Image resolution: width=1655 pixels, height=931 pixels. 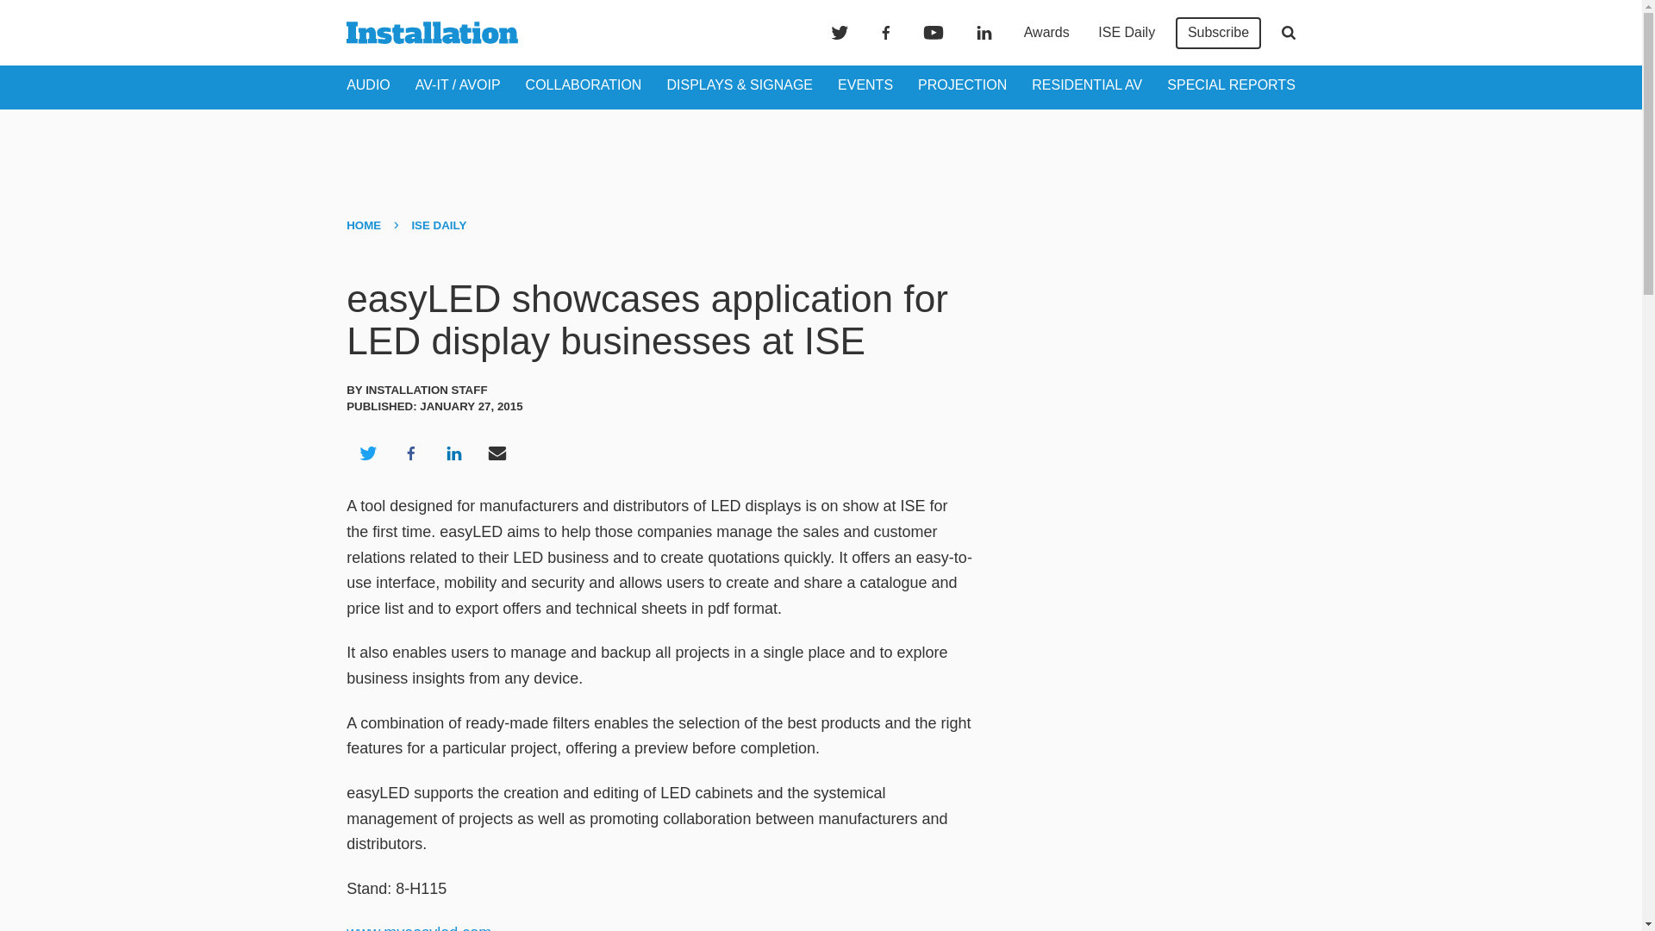 I want to click on Share on Facebook, so click(x=410, y=453).